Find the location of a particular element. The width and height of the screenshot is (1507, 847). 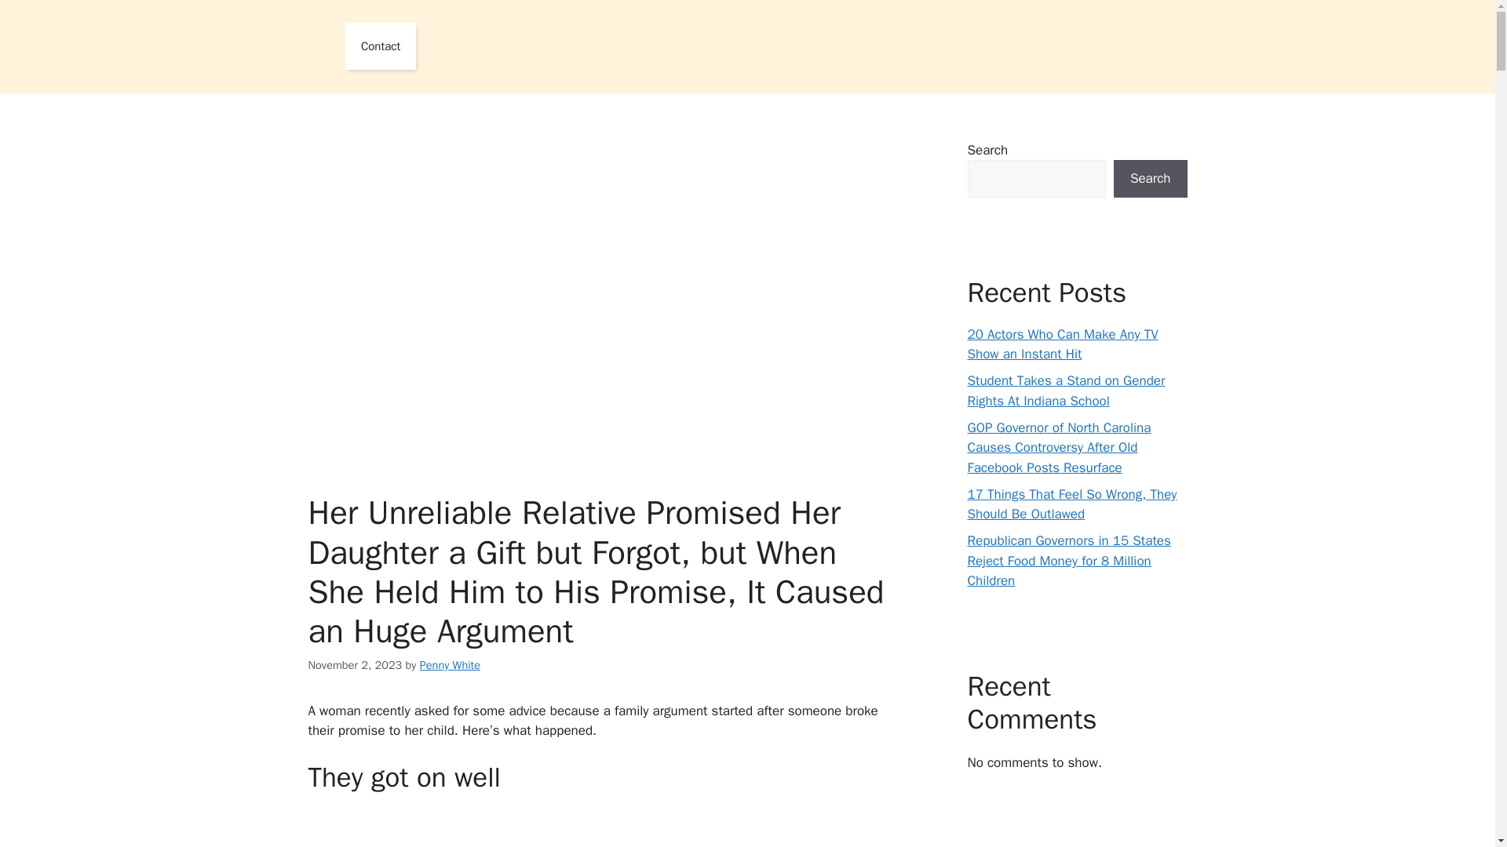

Contact is located at coordinates (380, 45).